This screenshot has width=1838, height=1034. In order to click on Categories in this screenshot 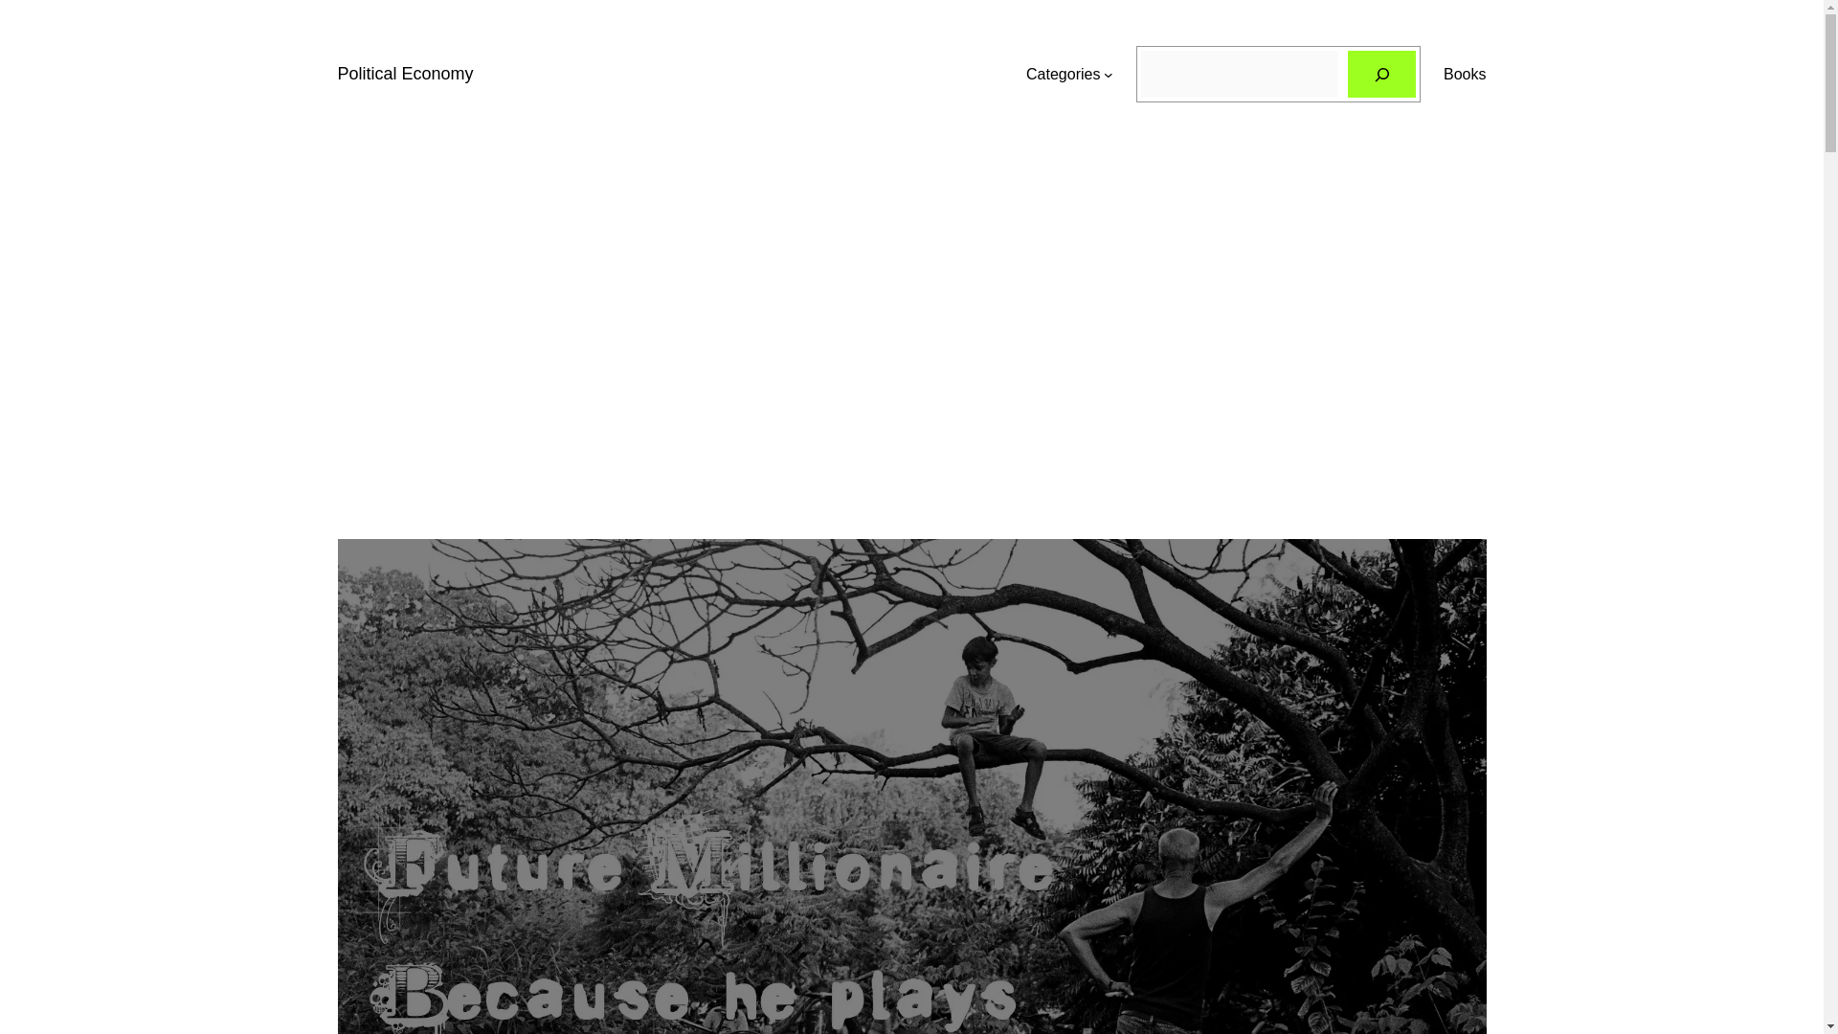, I will do `click(1063, 74)`.